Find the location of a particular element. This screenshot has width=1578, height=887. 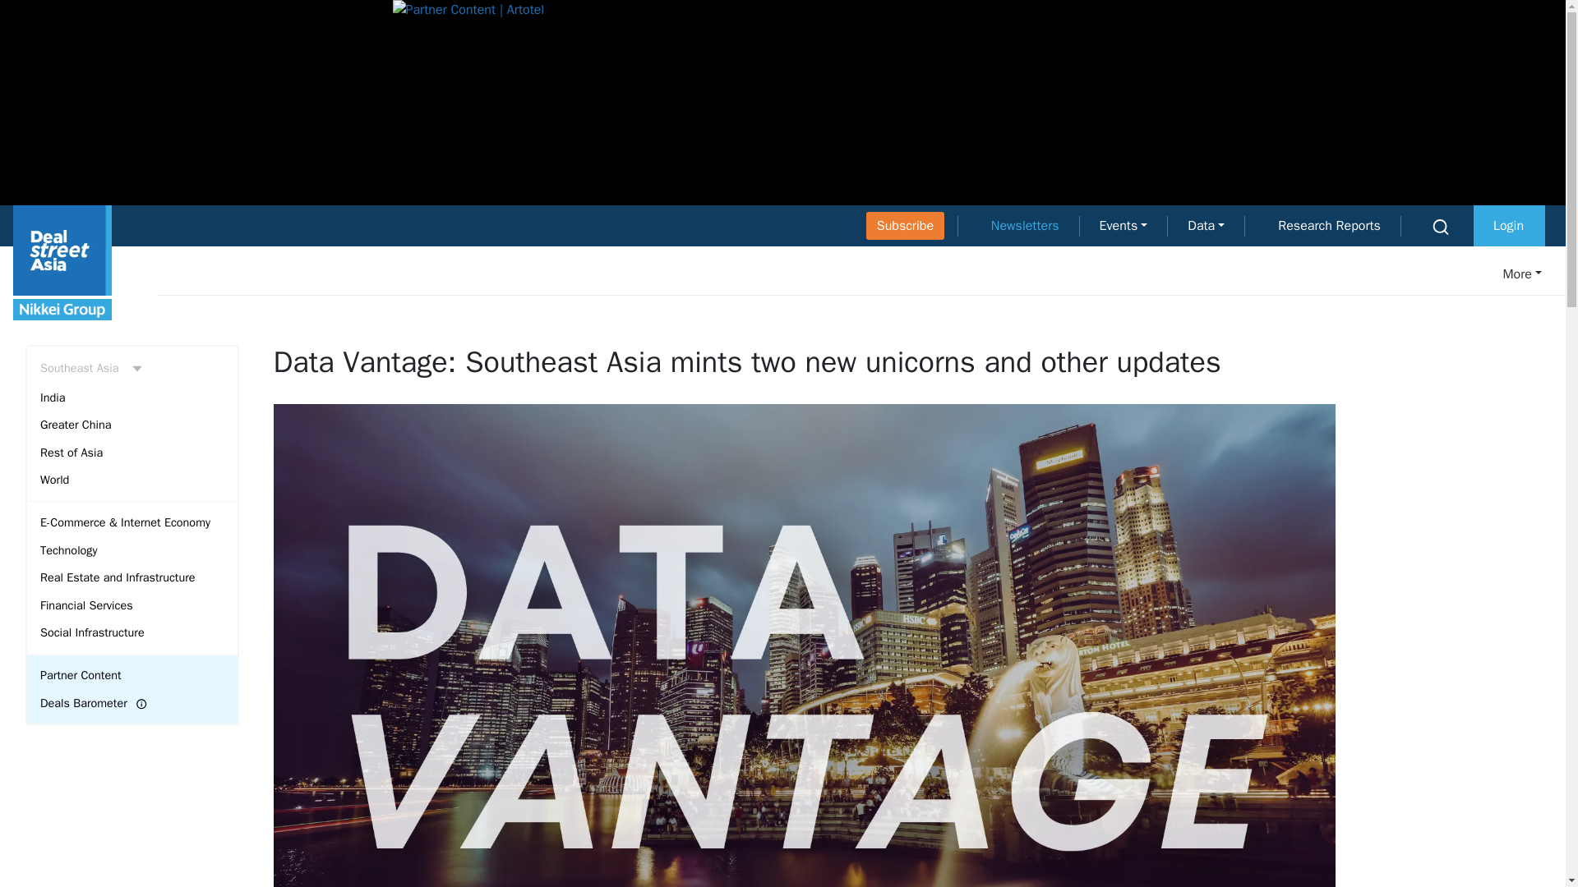

Subscribe is located at coordinates (905, 225).